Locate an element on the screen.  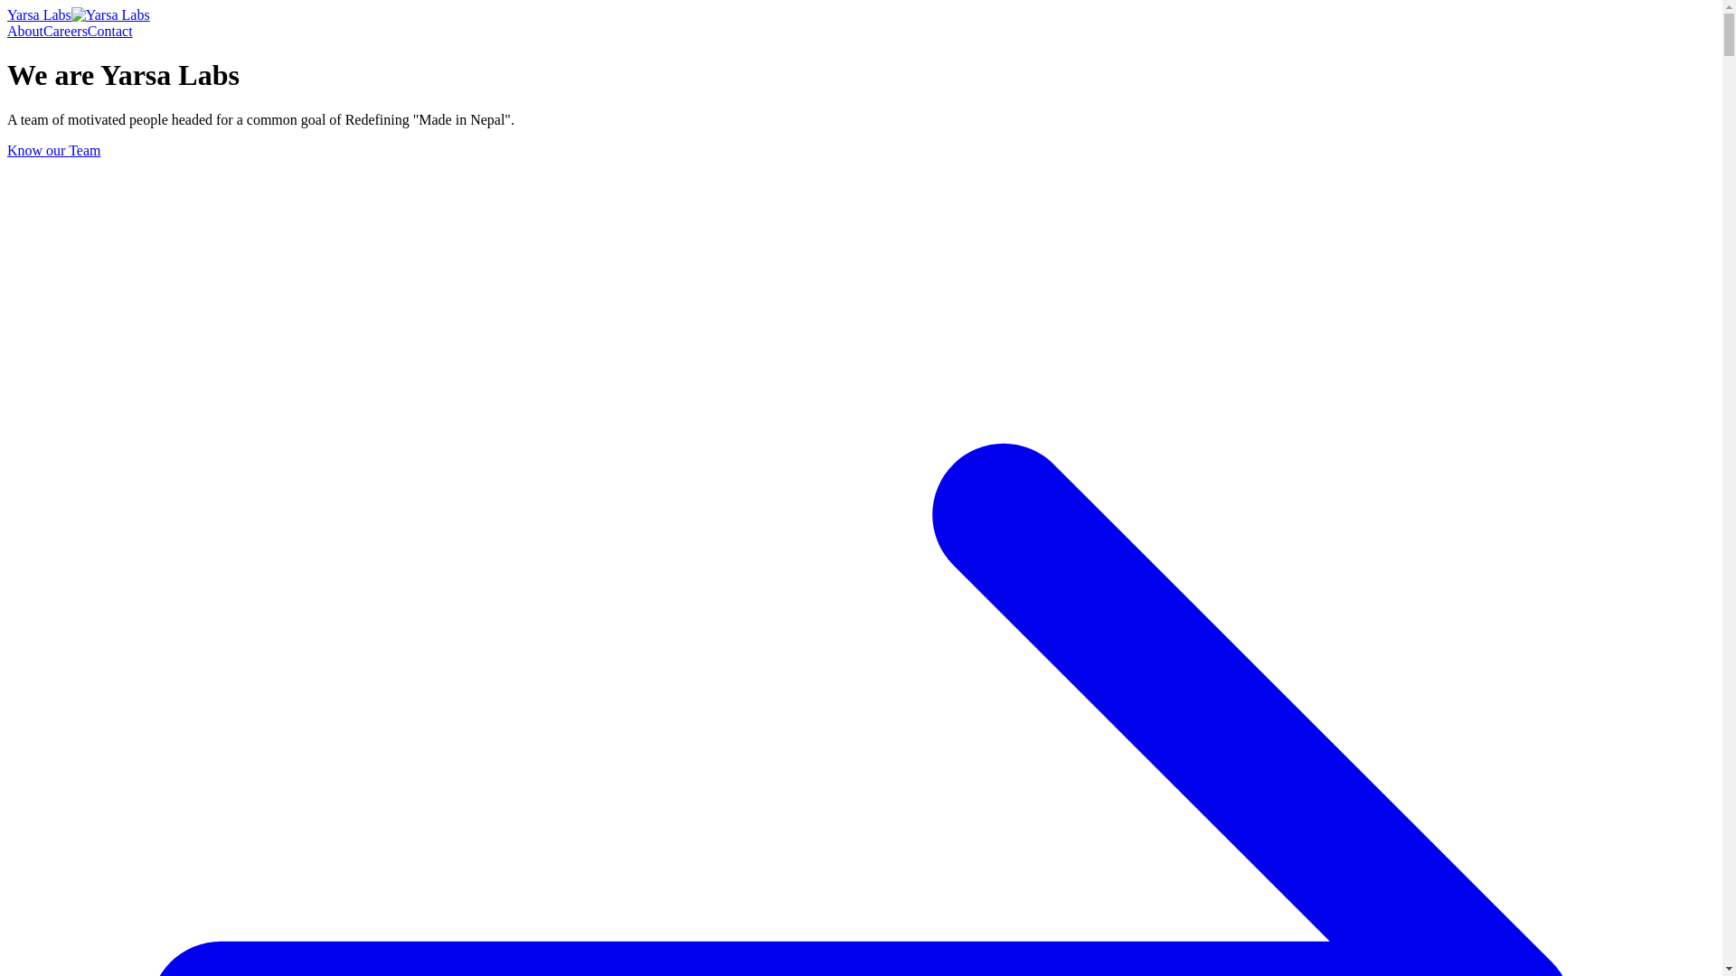
Contact is located at coordinates (110, 31).